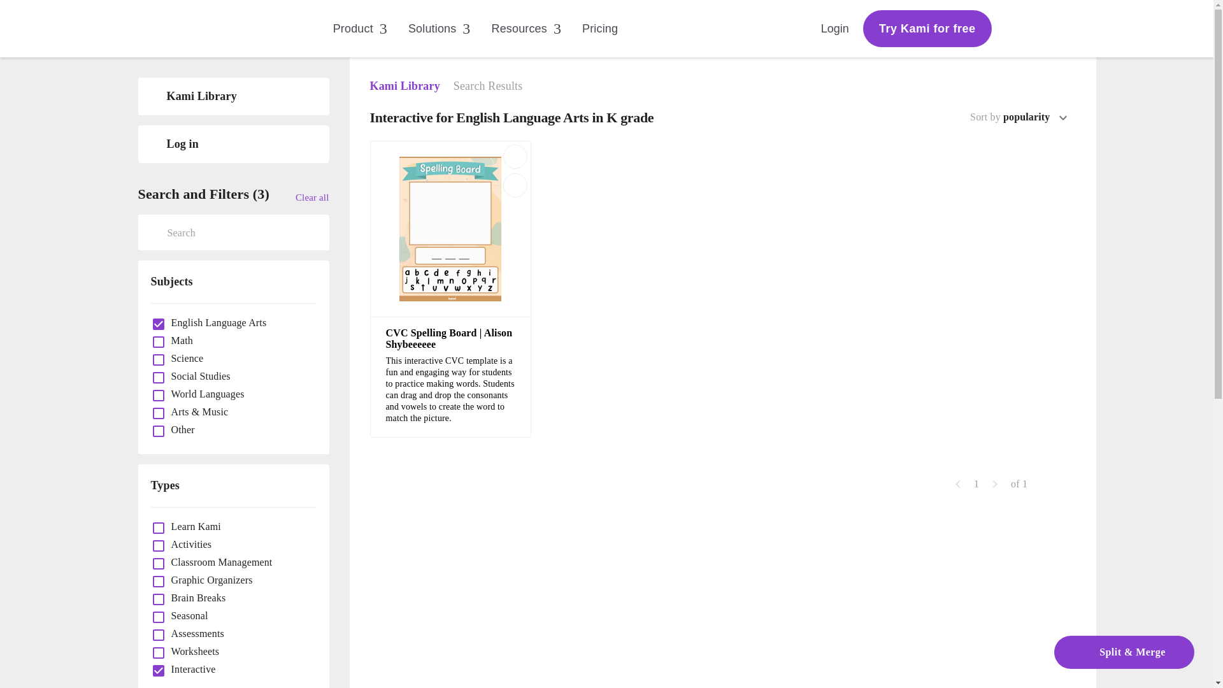  Describe the element at coordinates (180, 429) in the screenshot. I see `Other` at that location.